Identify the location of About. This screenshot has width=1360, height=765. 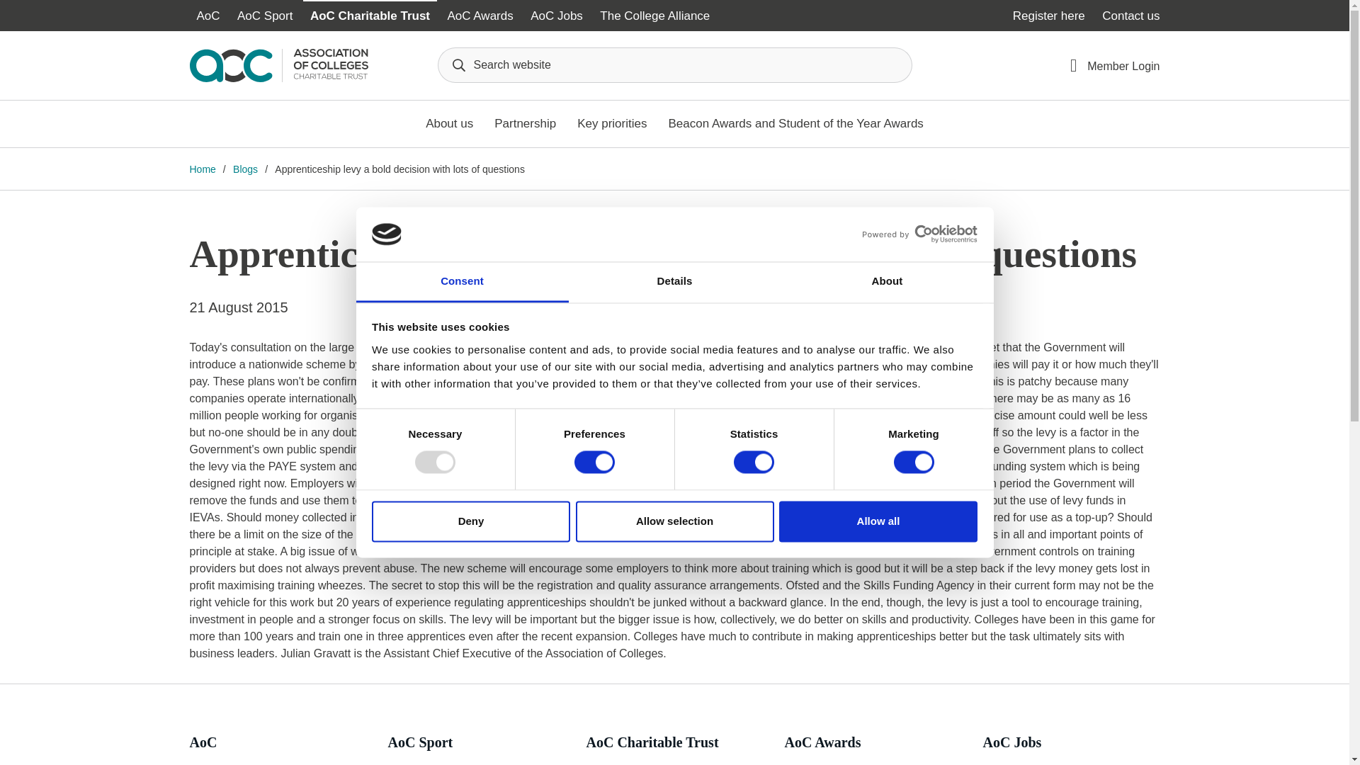
(887, 282).